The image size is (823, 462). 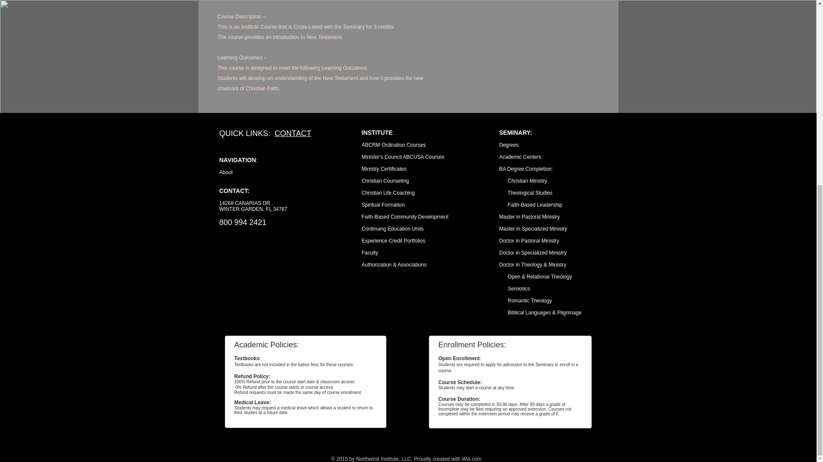 What do you see at coordinates (508, 145) in the screenshot?
I see `Degrees` at bounding box center [508, 145].